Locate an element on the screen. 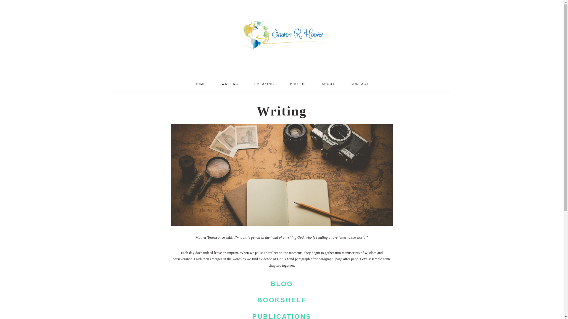 Image resolution: width=568 pixels, height=319 pixels. HOME is located at coordinates (200, 84).